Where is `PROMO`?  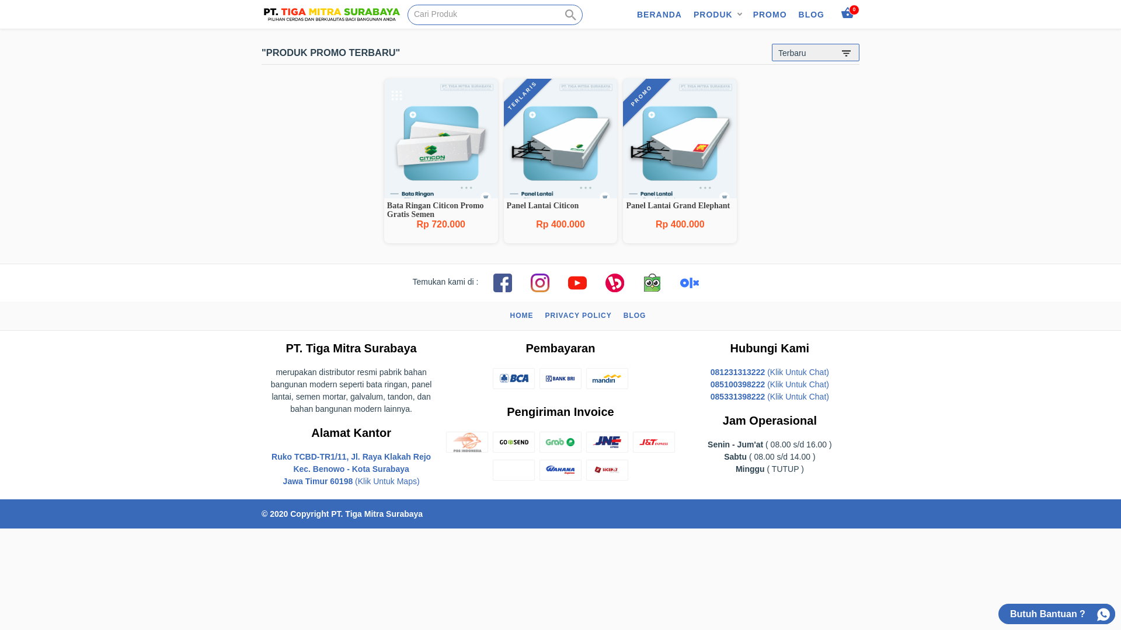 PROMO is located at coordinates (770, 15).